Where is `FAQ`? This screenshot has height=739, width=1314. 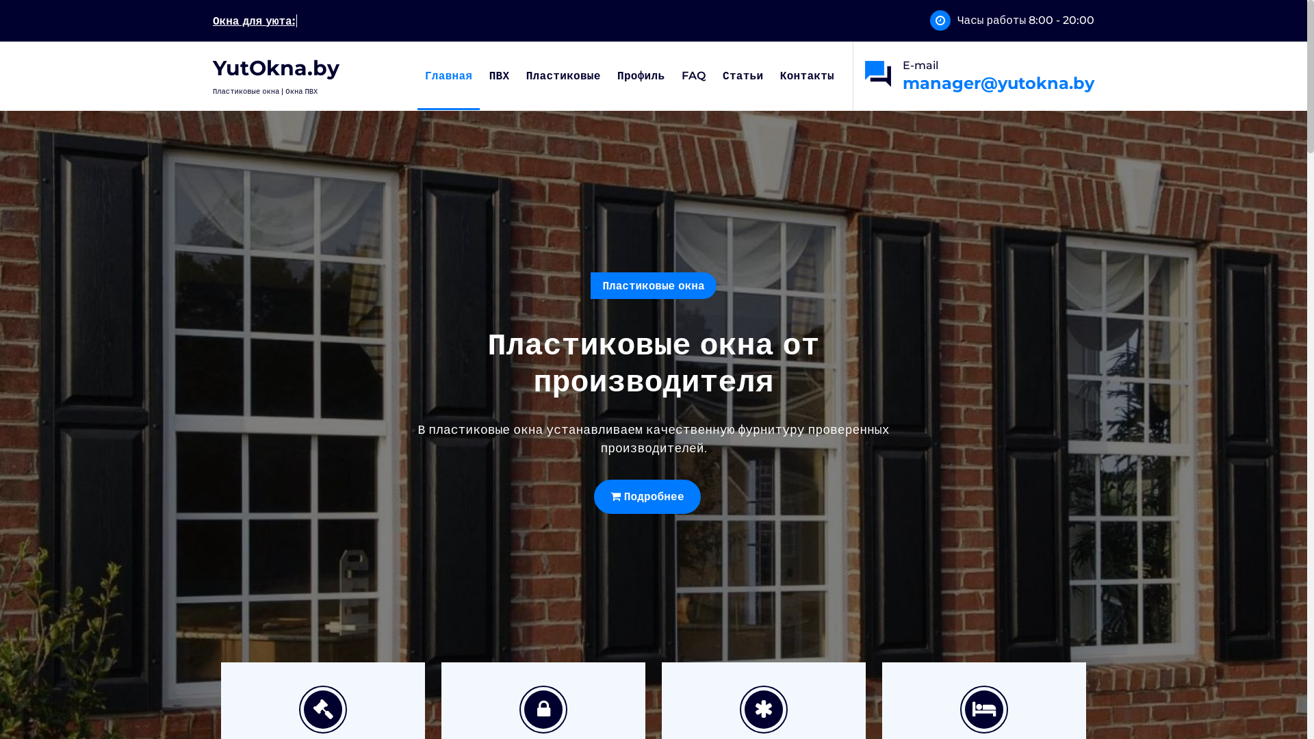
FAQ is located at coordinates (694, 76).